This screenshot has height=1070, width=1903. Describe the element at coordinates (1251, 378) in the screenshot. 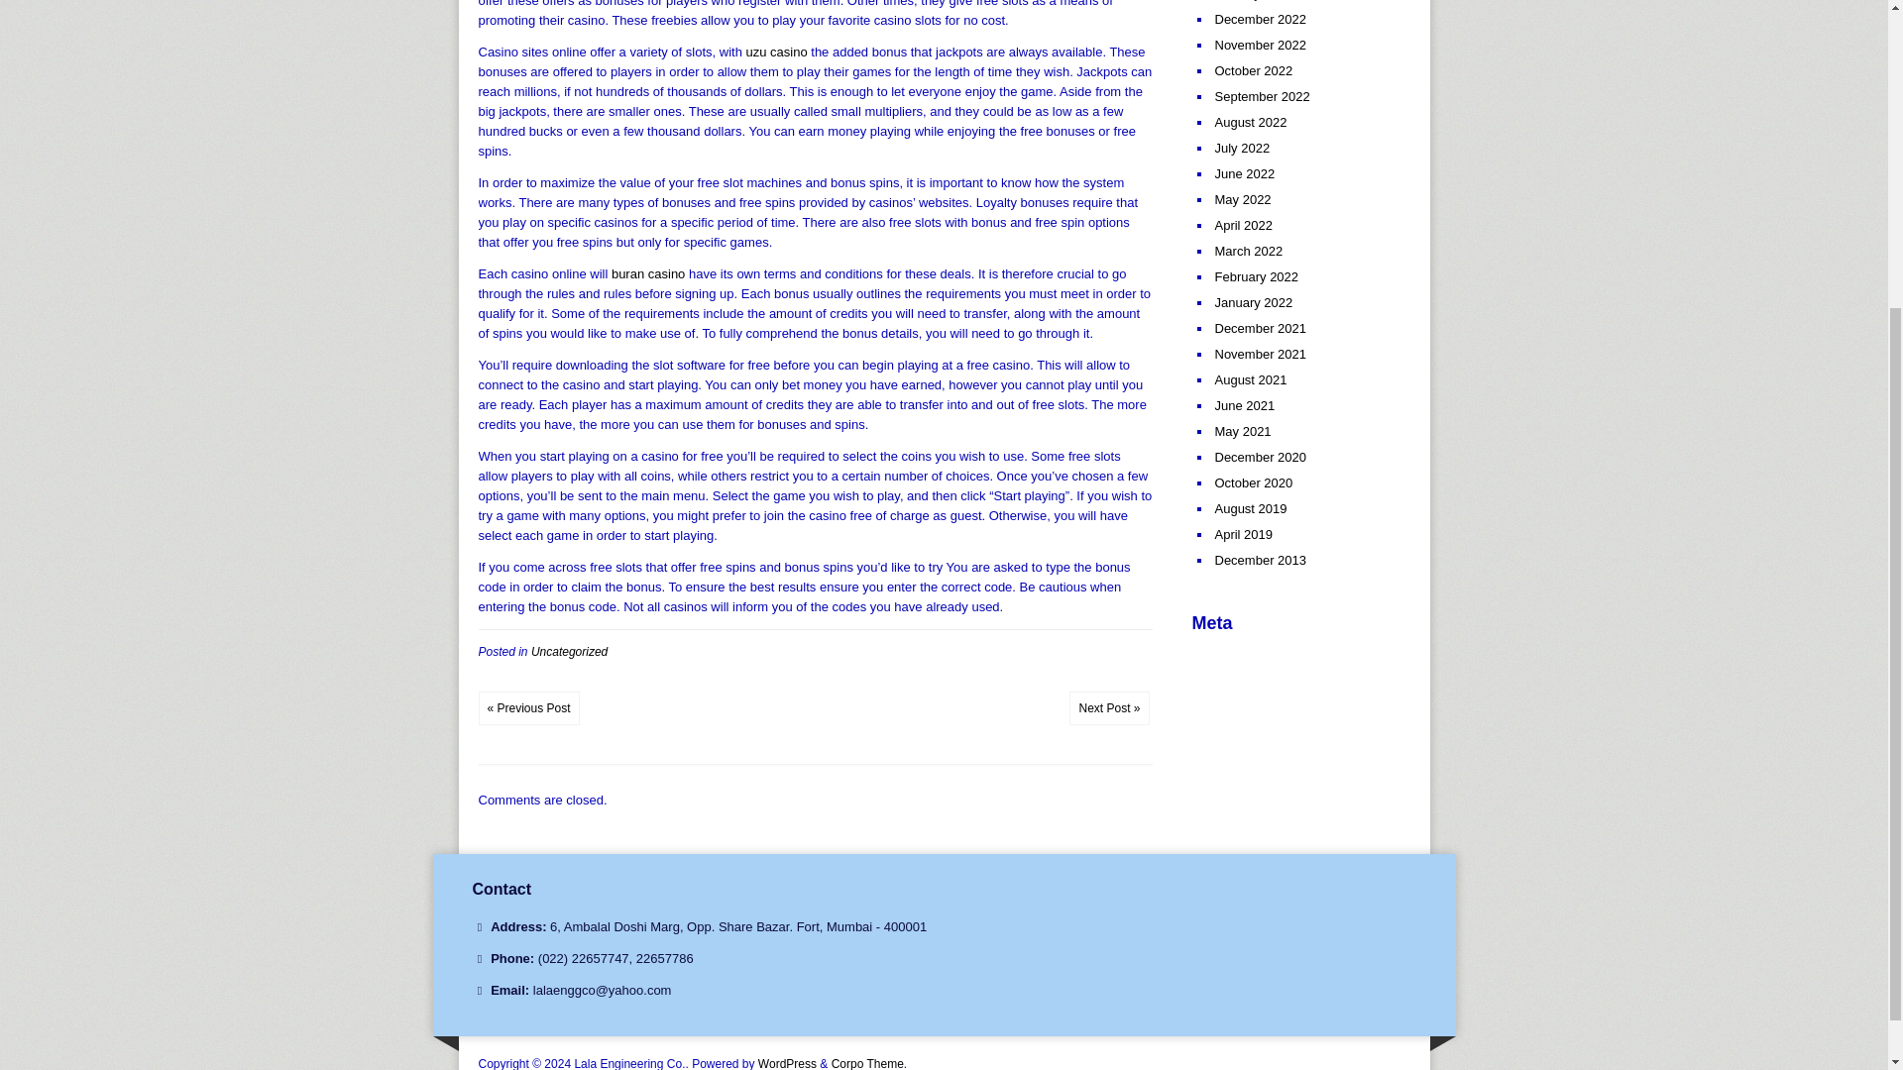

I see `August 2021` at that location.